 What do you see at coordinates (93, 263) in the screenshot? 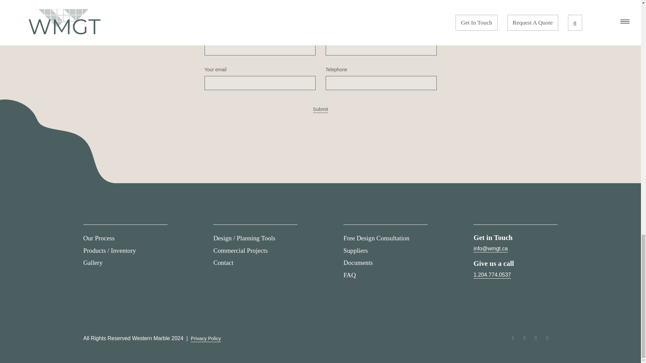
I see `Gallery` at bounding box center [93, 263].